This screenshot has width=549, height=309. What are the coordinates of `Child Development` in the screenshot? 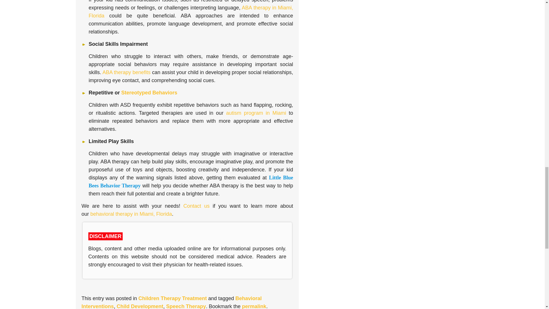 It's located at (140, 306).